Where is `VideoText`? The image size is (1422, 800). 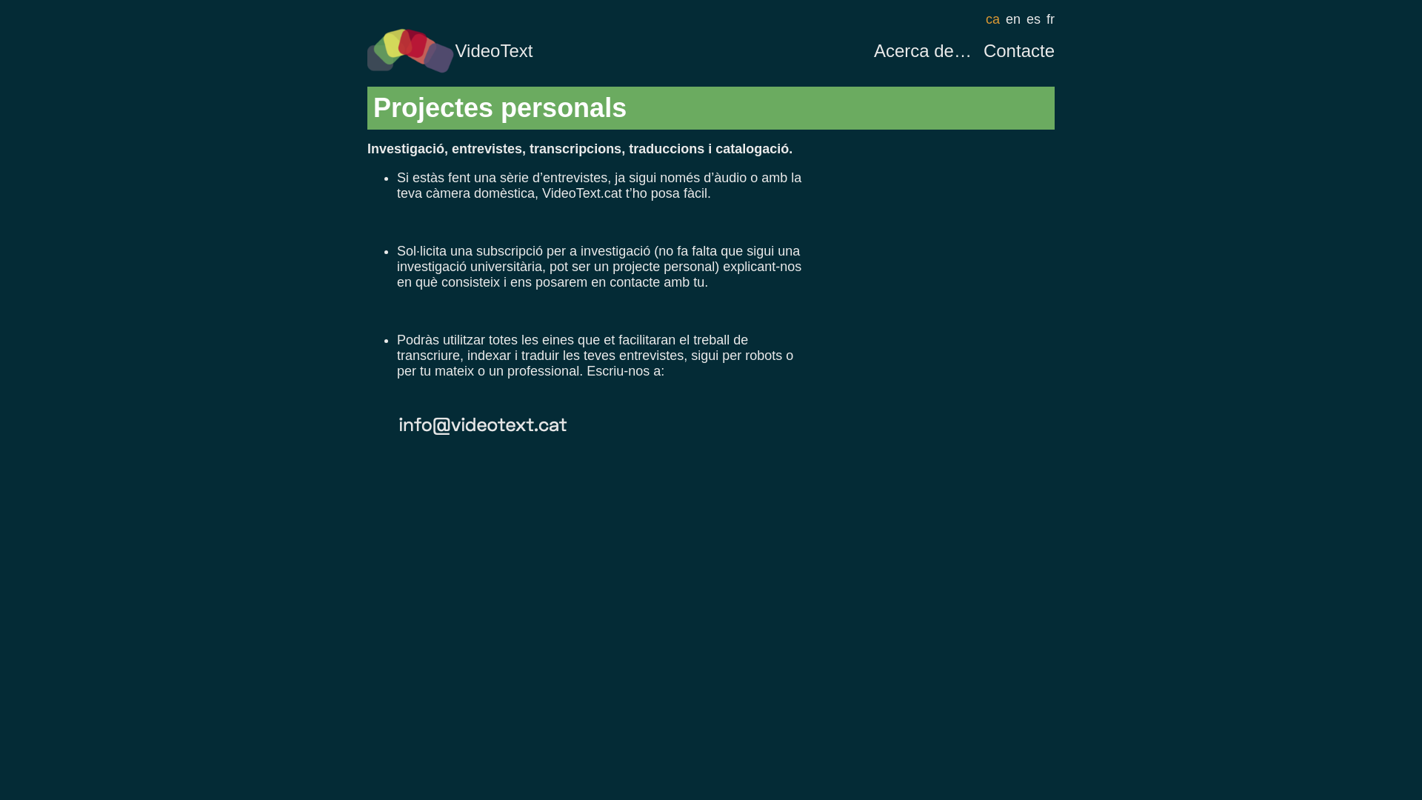
VideoText is located at coordinates (450, 51).